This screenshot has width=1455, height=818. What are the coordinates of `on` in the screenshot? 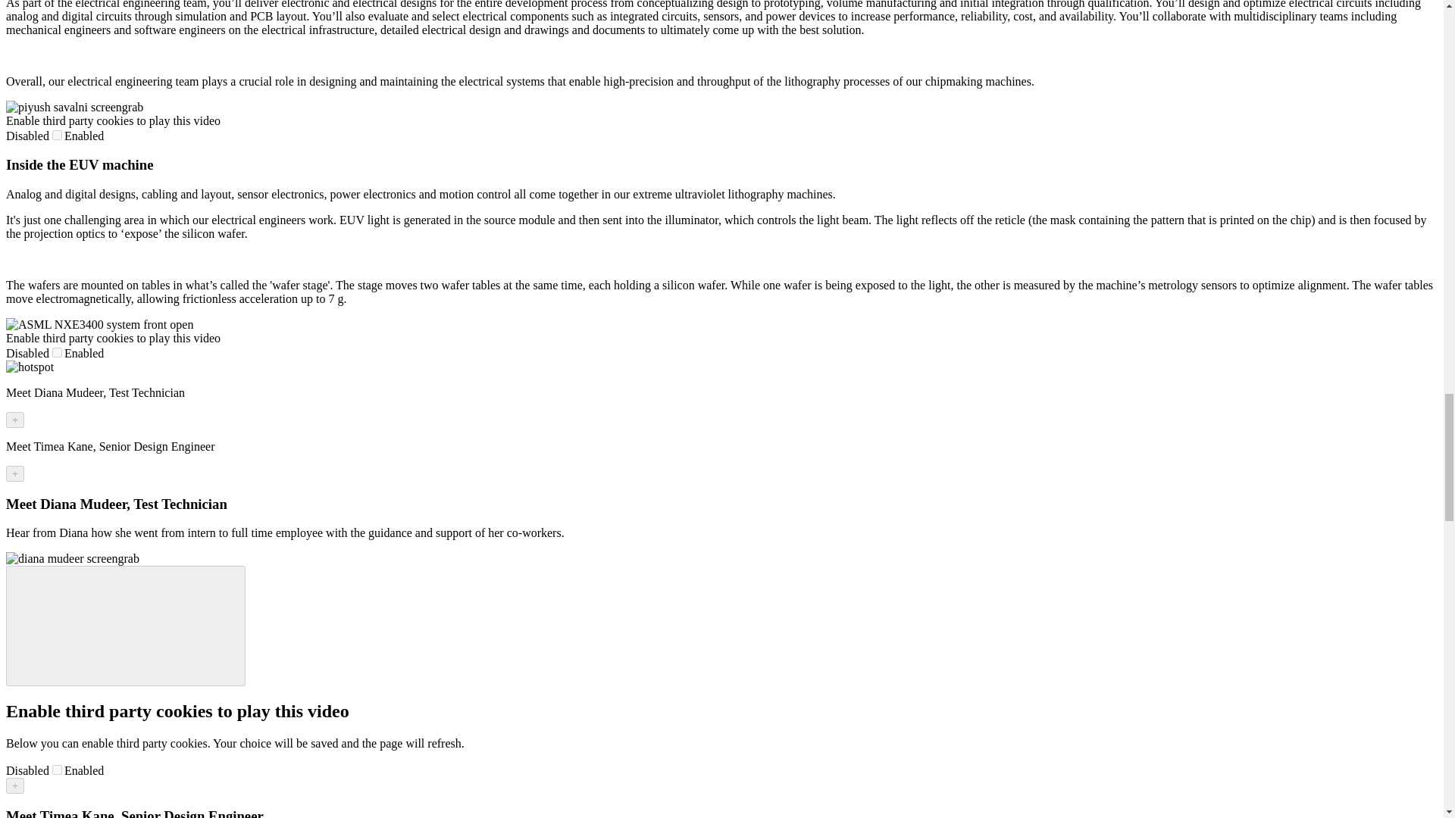 It's located at (58, 770).